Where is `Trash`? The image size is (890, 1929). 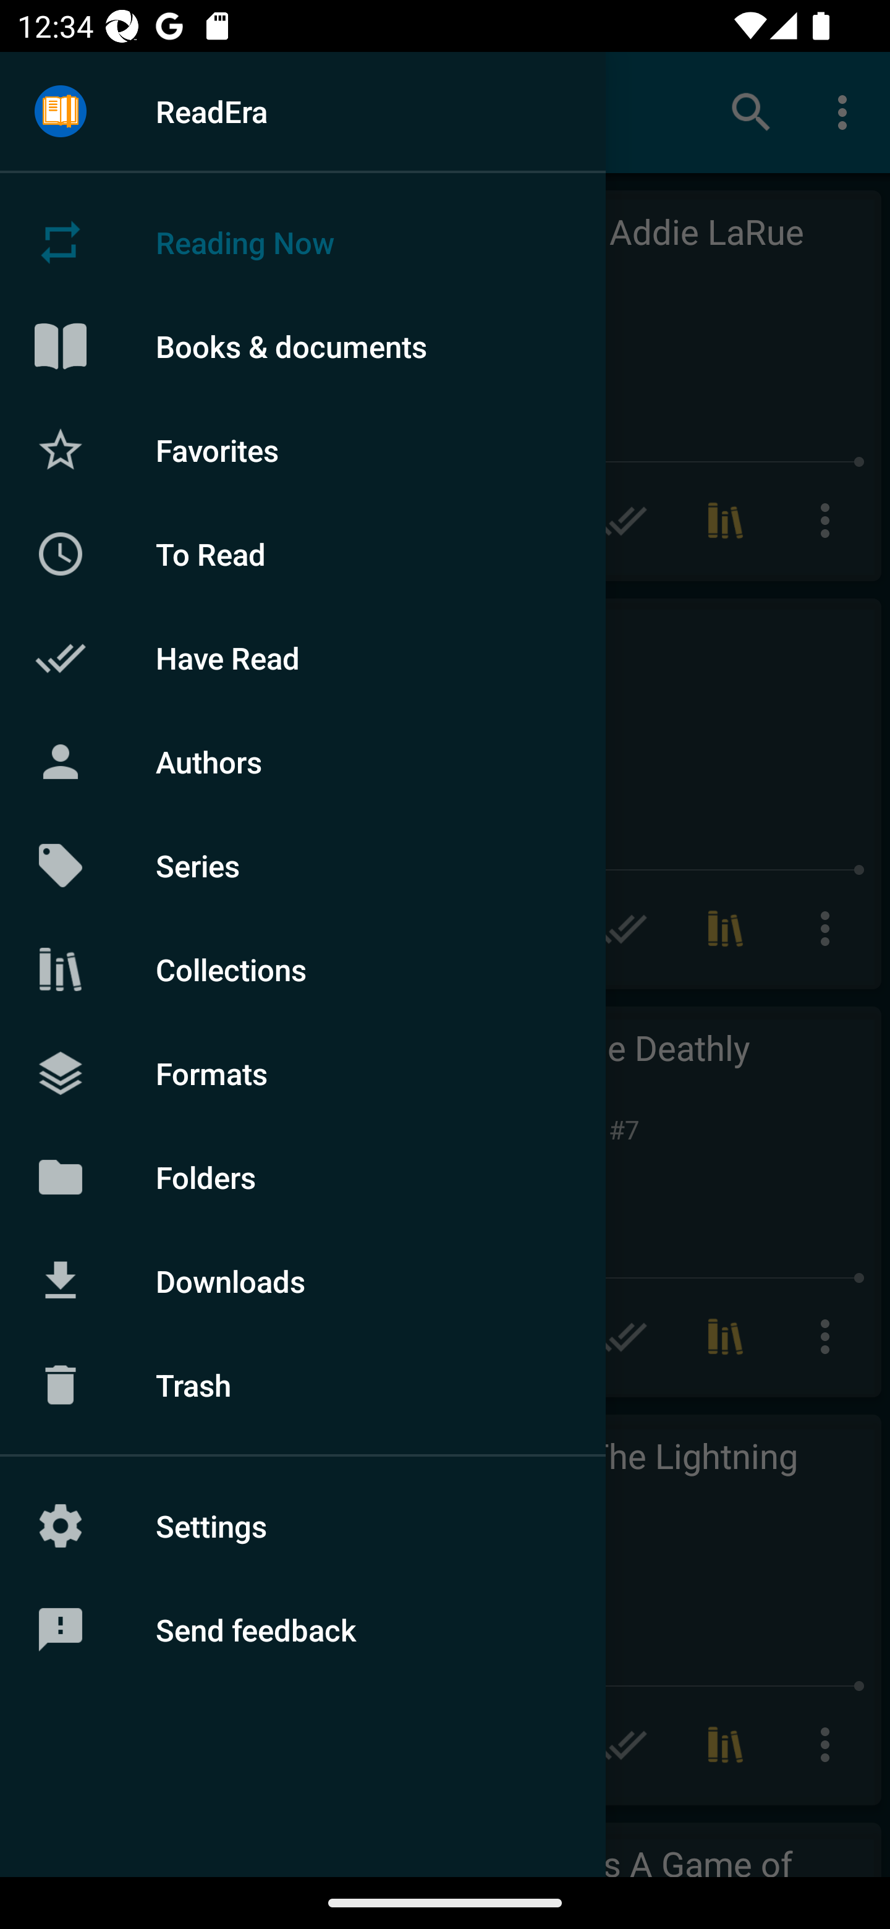
Trash is located at coordinates (303, 1385).